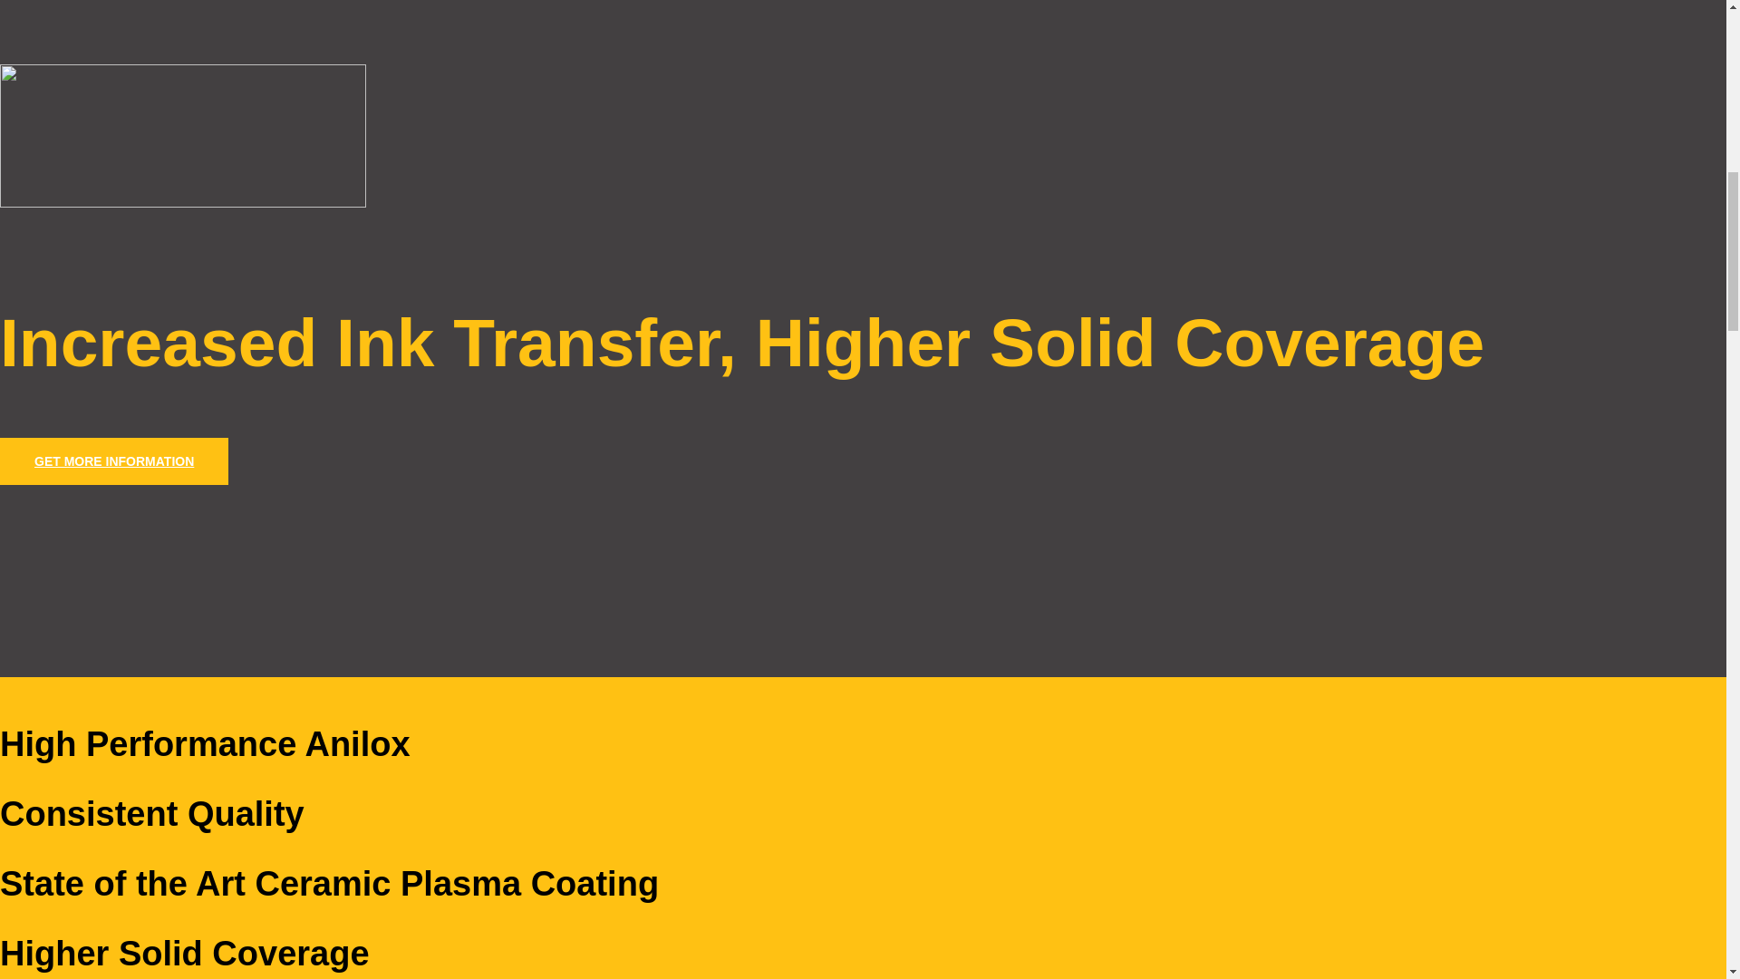  Describe the element at coordinates (183, 136) in the screenshot. I see `eflo-logo - Pamarco` at that location.